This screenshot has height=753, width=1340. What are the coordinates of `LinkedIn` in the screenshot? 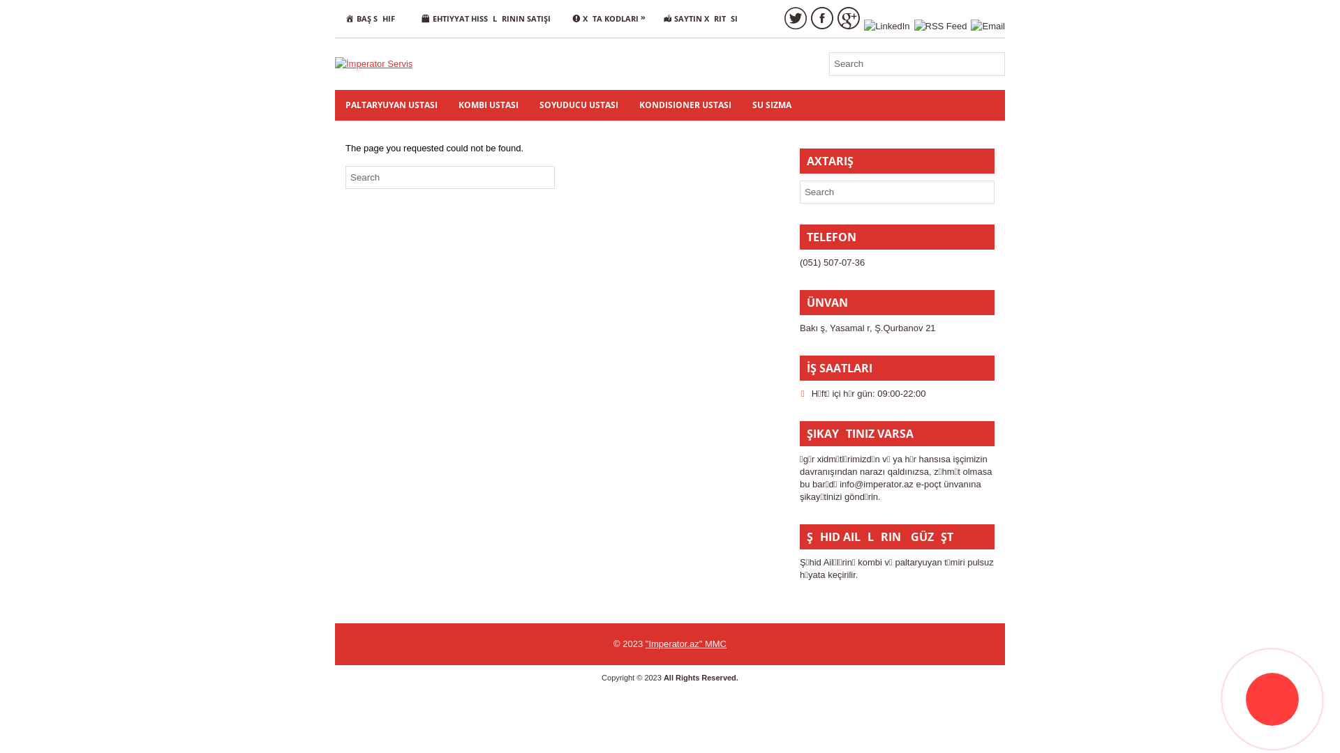 It's located at (886, 26).